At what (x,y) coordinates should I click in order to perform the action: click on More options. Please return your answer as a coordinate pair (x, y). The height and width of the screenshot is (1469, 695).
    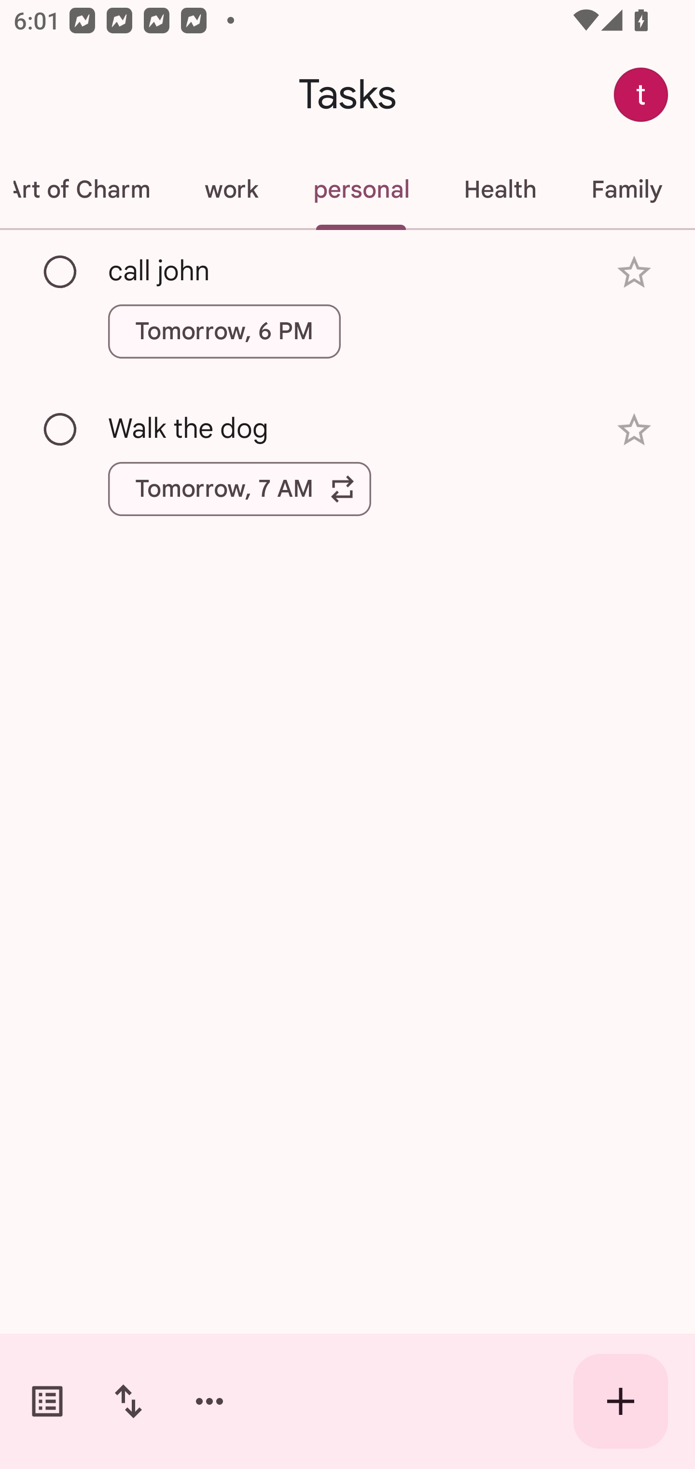
    Looking at the image, I should click on (209, 1401).